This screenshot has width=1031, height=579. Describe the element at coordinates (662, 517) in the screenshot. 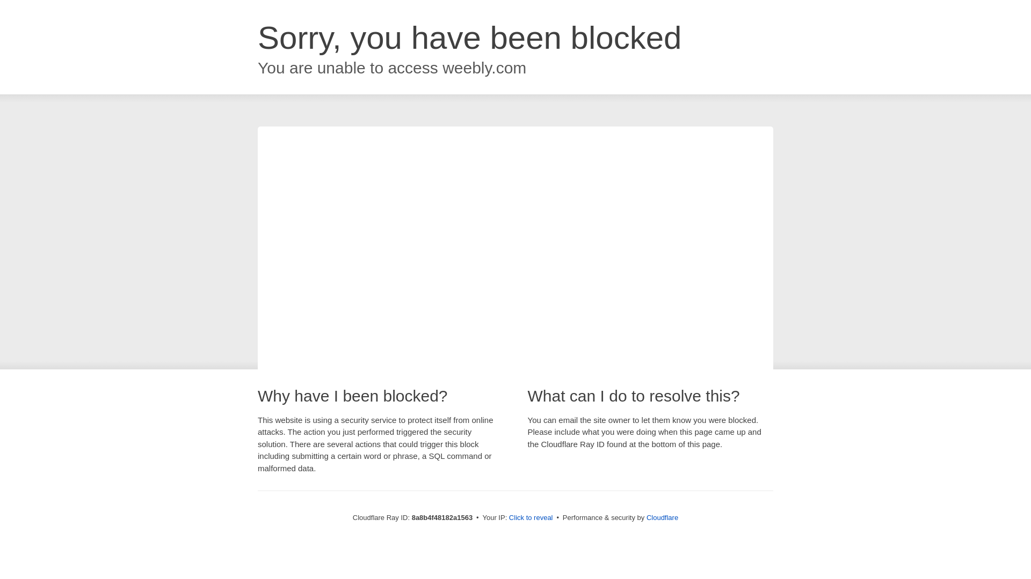

I see `Cloudflare` at that location.